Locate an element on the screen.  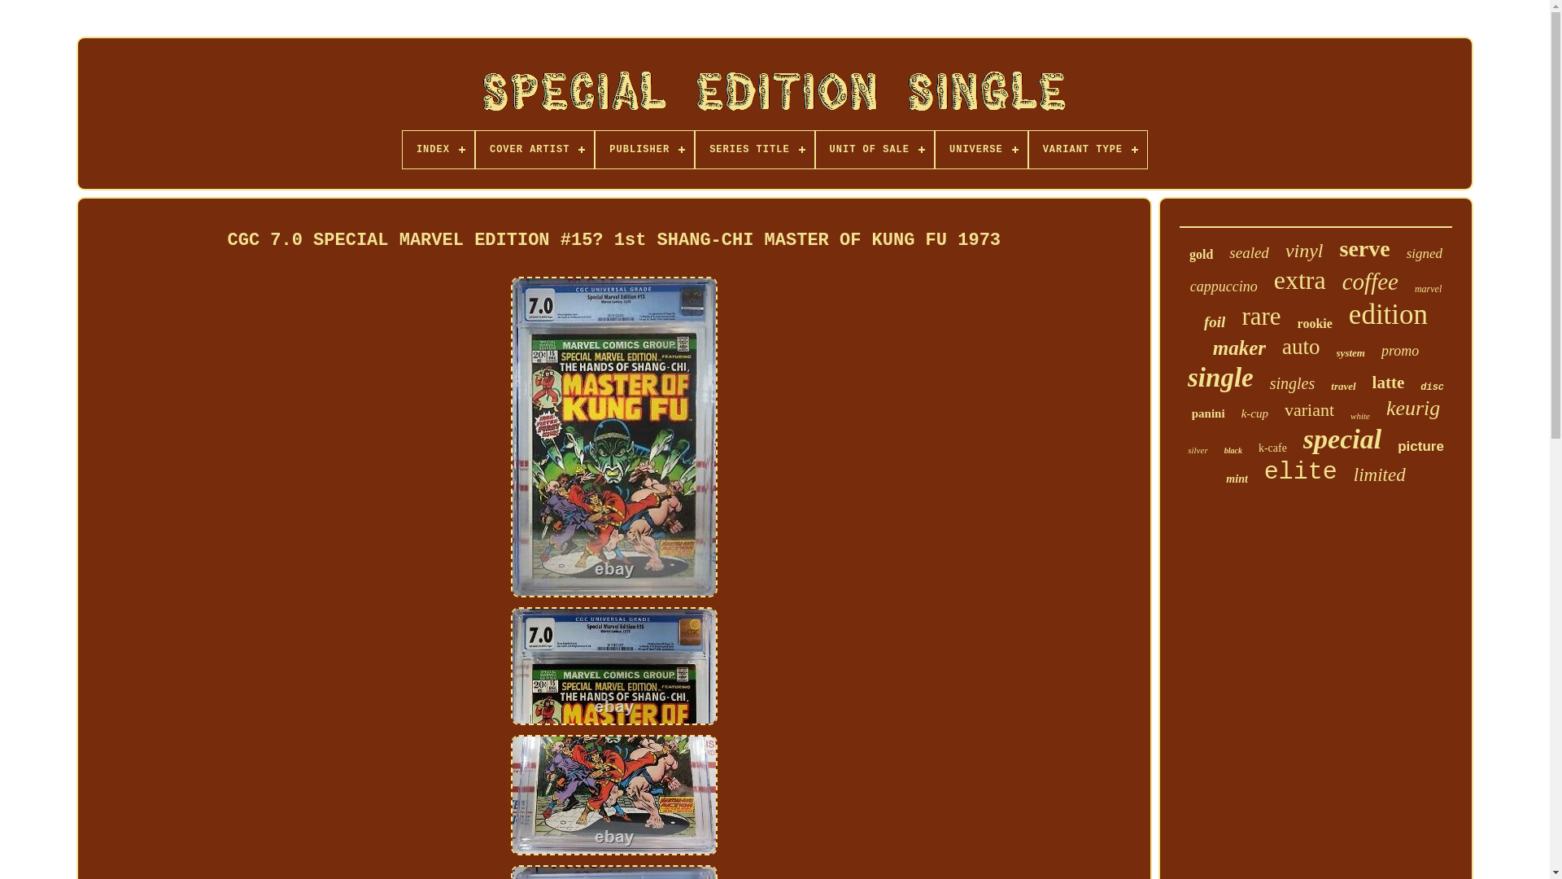
COVER ARTIST is located at coordinates (534, 150).